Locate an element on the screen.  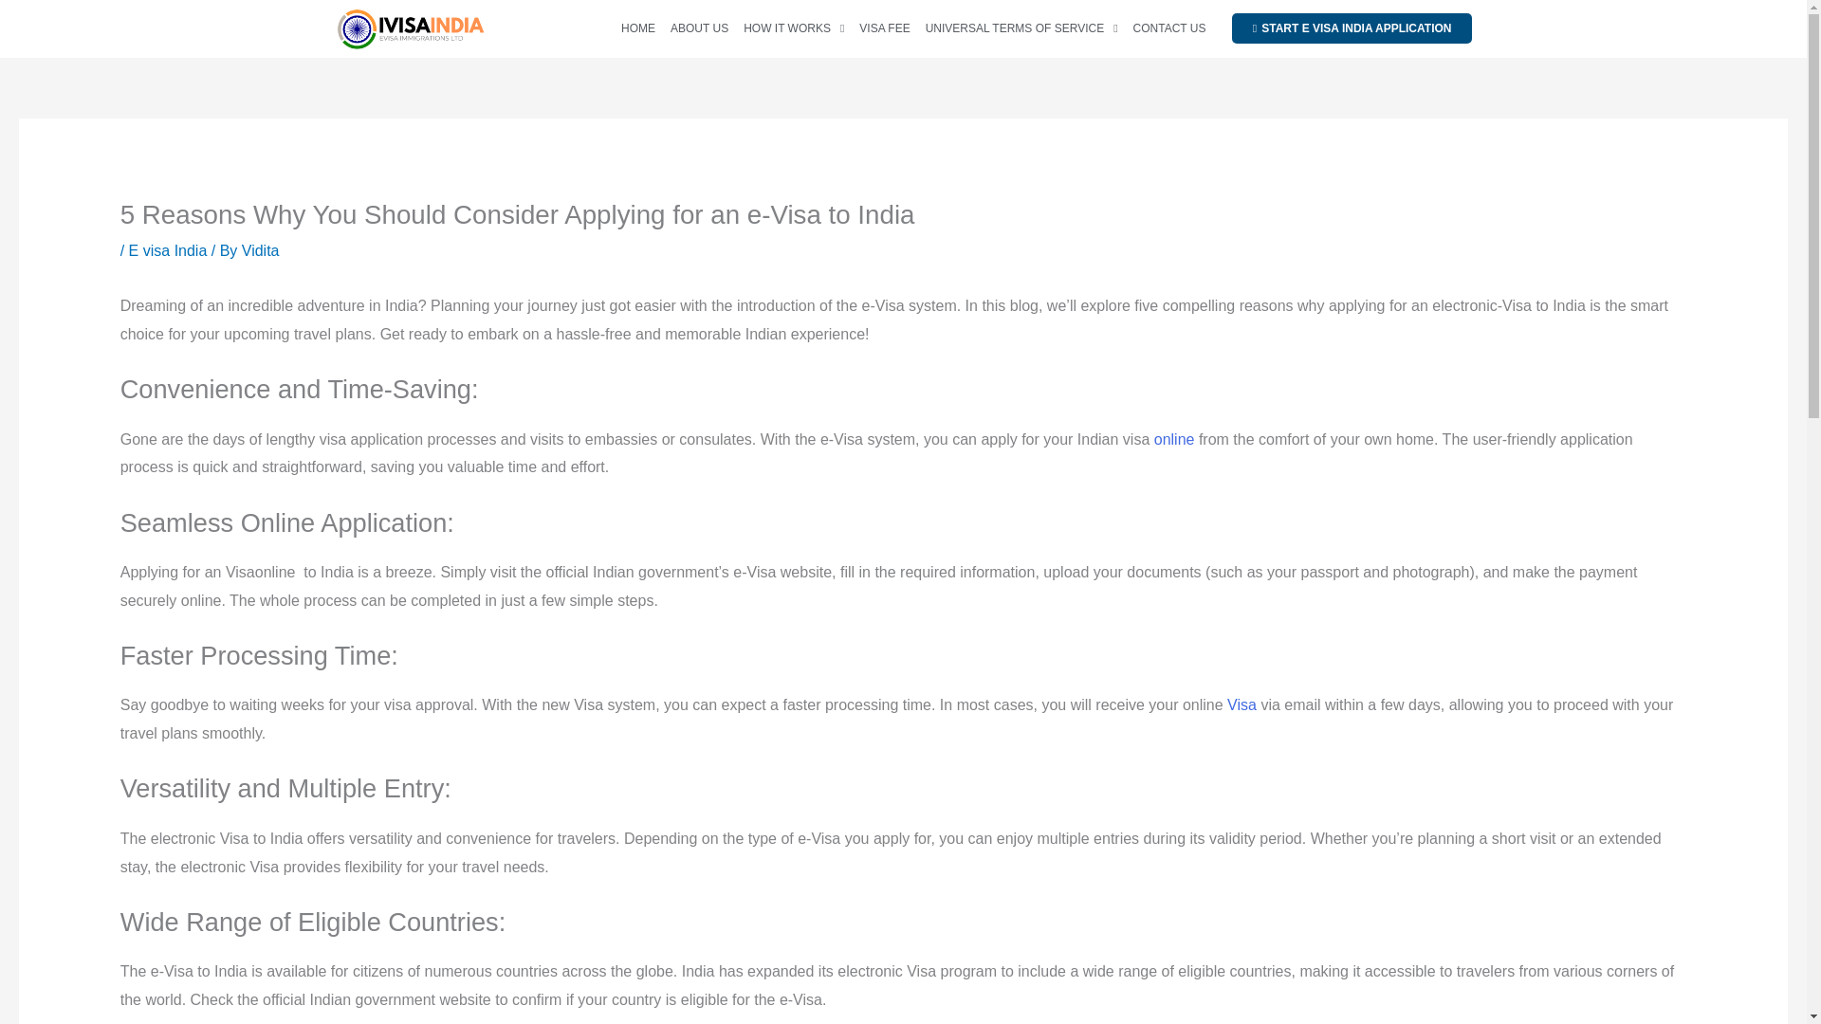
Vidita is located at coordinates (261, 250).